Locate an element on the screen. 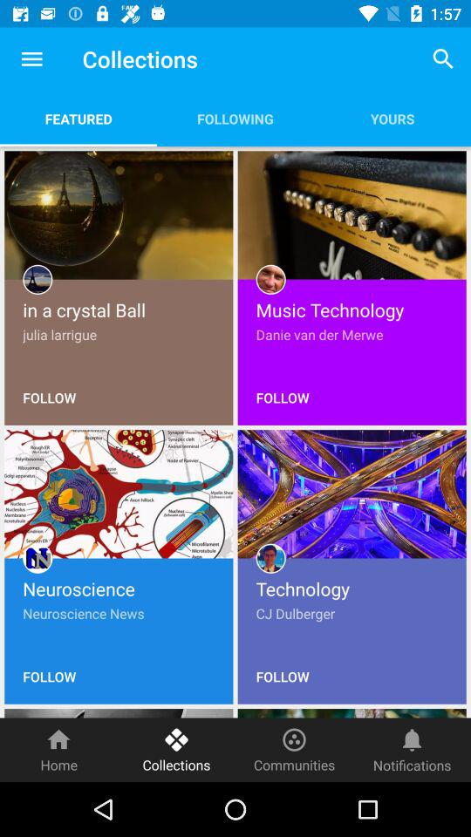  turn off icon to the right of the featured is located at coordinates (235, 119).